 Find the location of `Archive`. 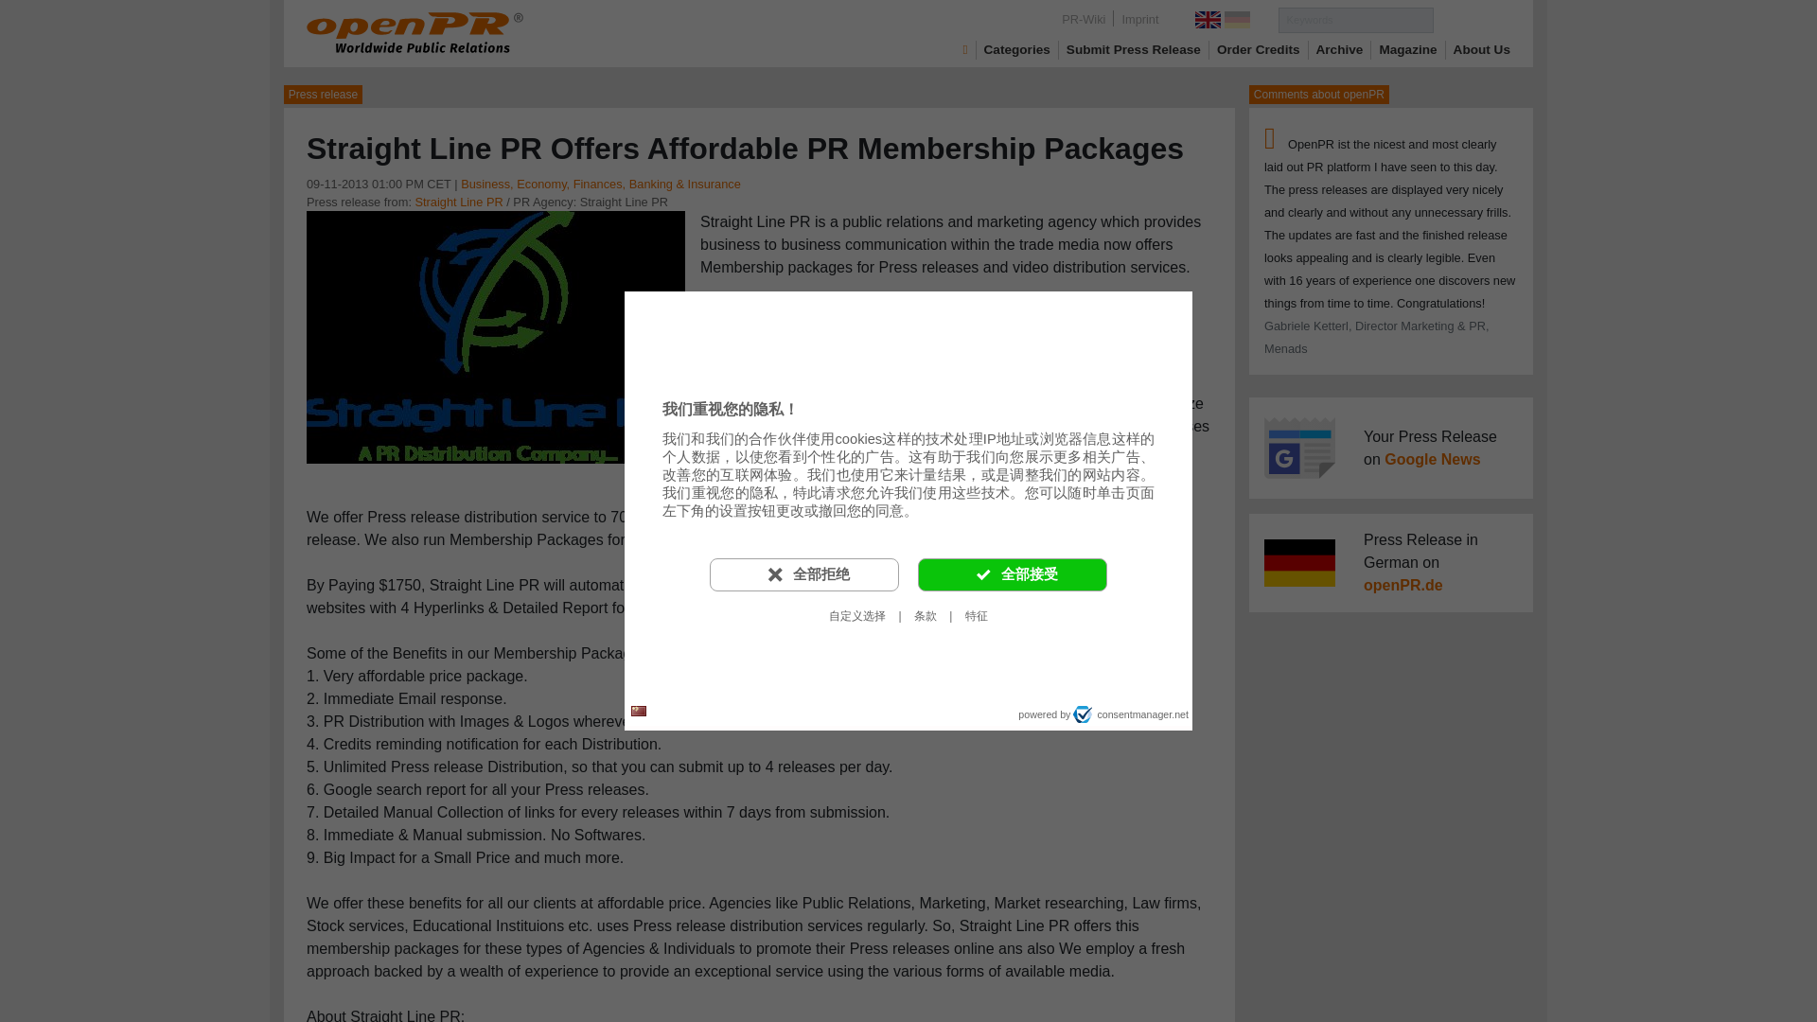

Archive is located at coordinates (1340, 49).